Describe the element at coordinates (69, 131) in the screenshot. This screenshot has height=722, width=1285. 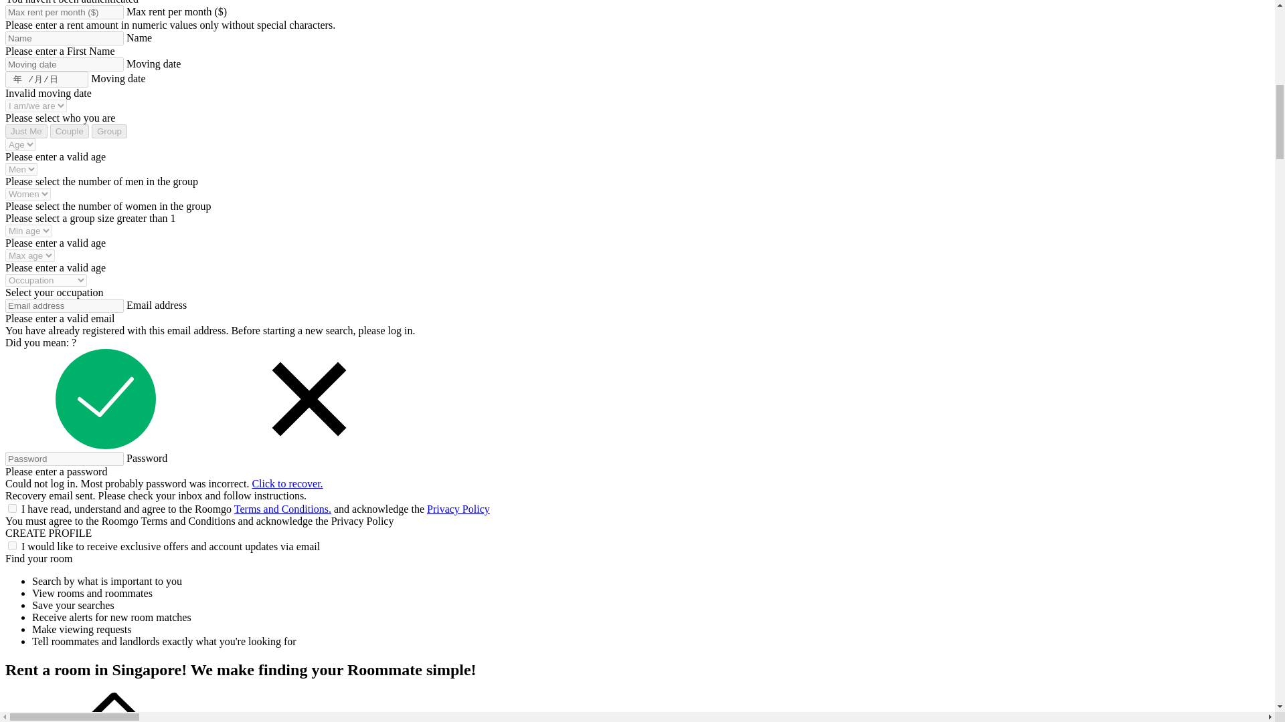
I see `Couple` at that location.